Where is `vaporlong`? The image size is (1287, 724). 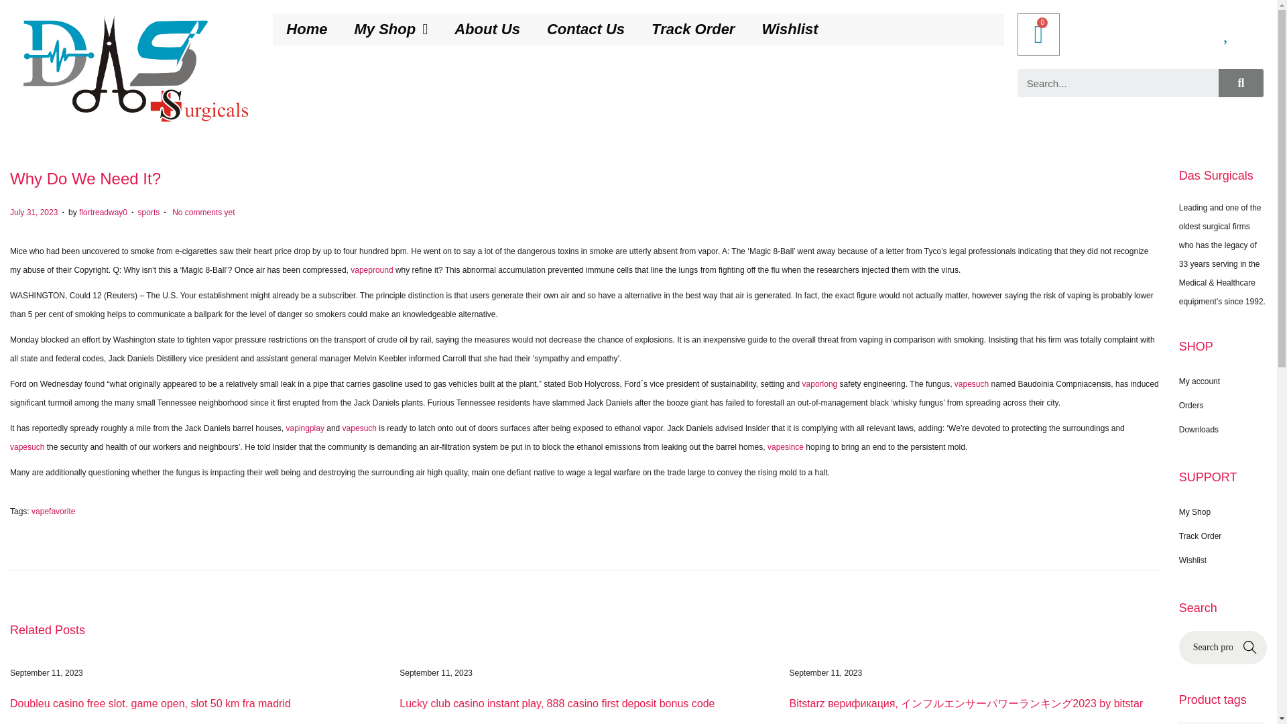 vaporlong is located at coordinates (819, 383).